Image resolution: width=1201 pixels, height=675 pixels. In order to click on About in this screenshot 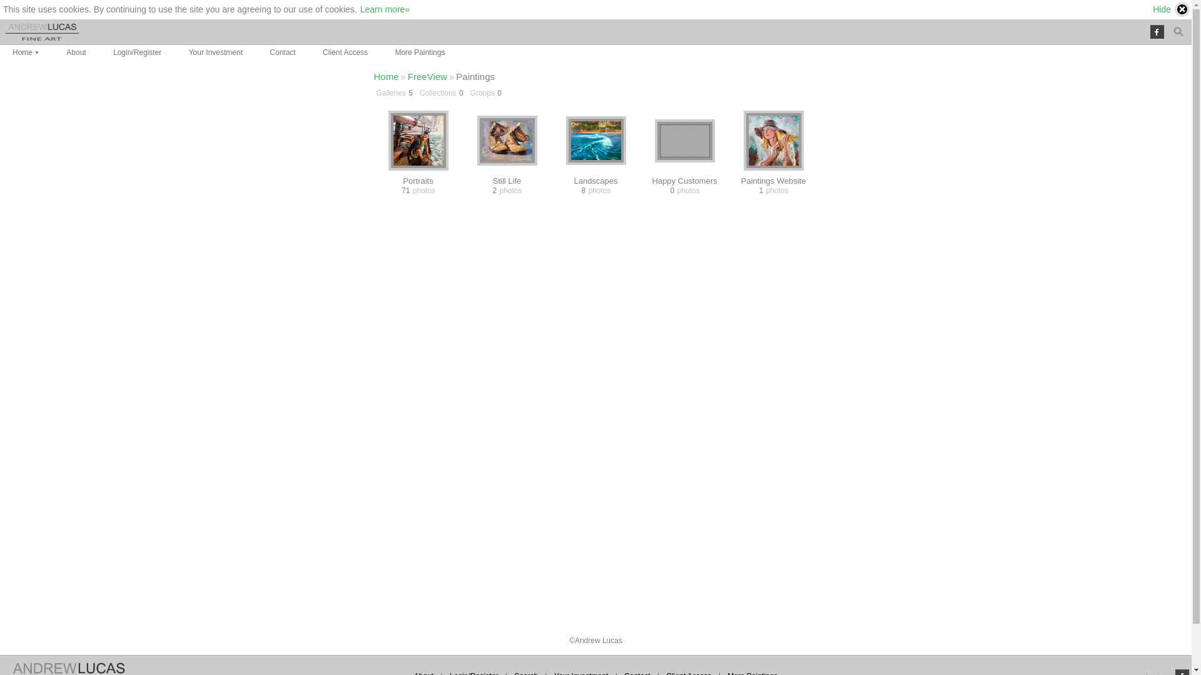, I will do `click(76, 52)`.